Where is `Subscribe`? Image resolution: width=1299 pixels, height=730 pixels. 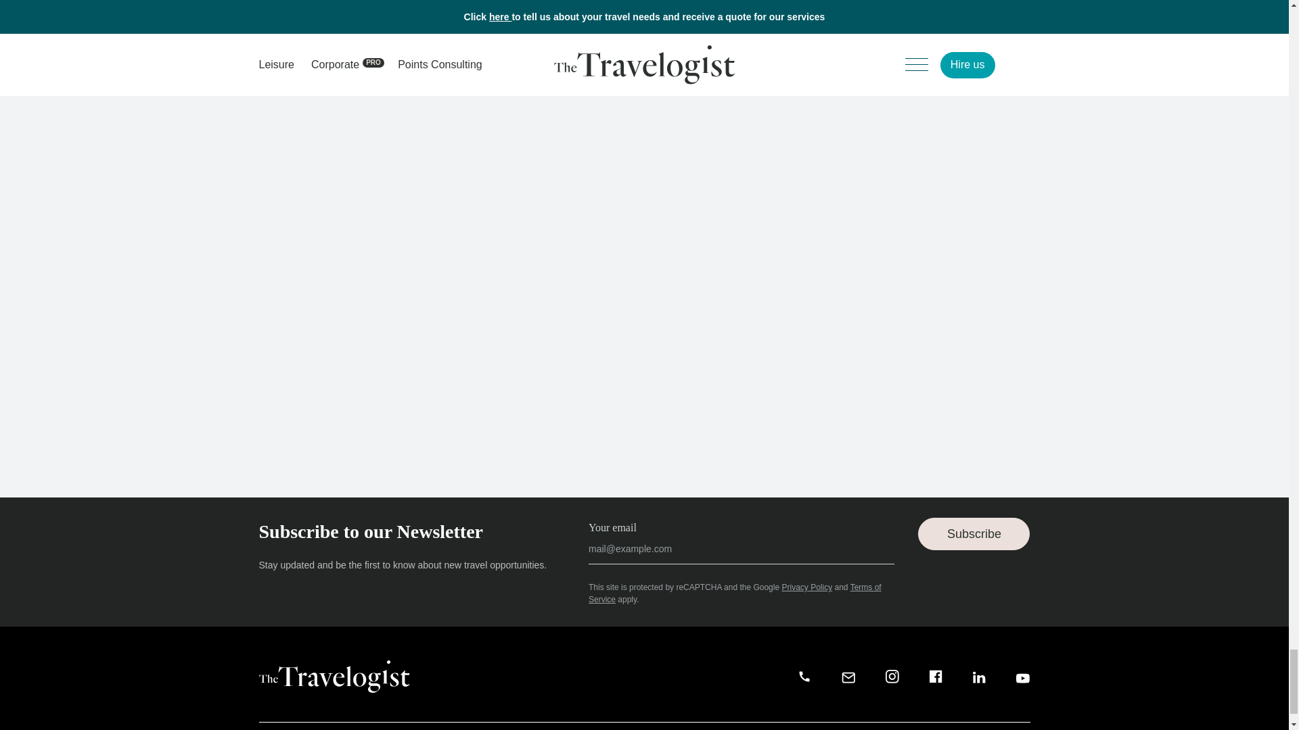
Subscribe is located at coordinates (974, 534).